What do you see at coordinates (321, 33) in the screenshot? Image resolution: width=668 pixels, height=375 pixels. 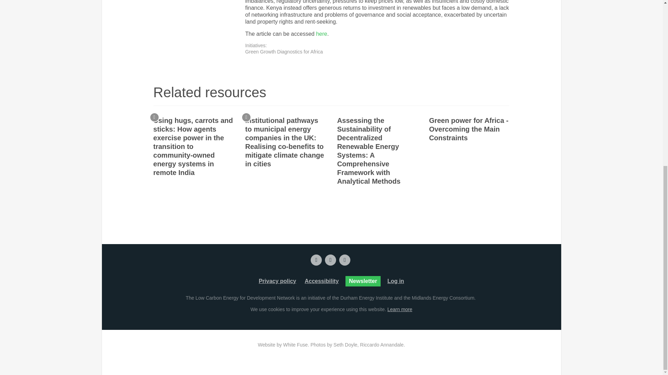 I see `here` at bounding box center [321, 33].